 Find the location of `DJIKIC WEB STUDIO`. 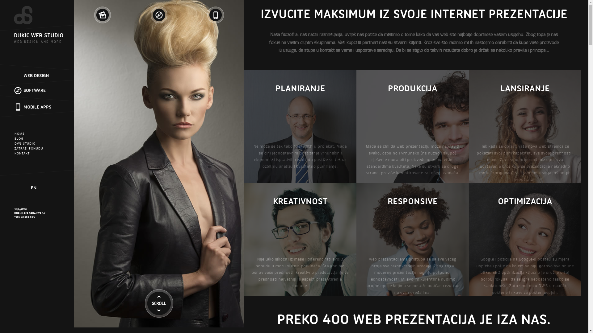

DJIKIC WEB STUDIO is located at coordinates (39, 35).